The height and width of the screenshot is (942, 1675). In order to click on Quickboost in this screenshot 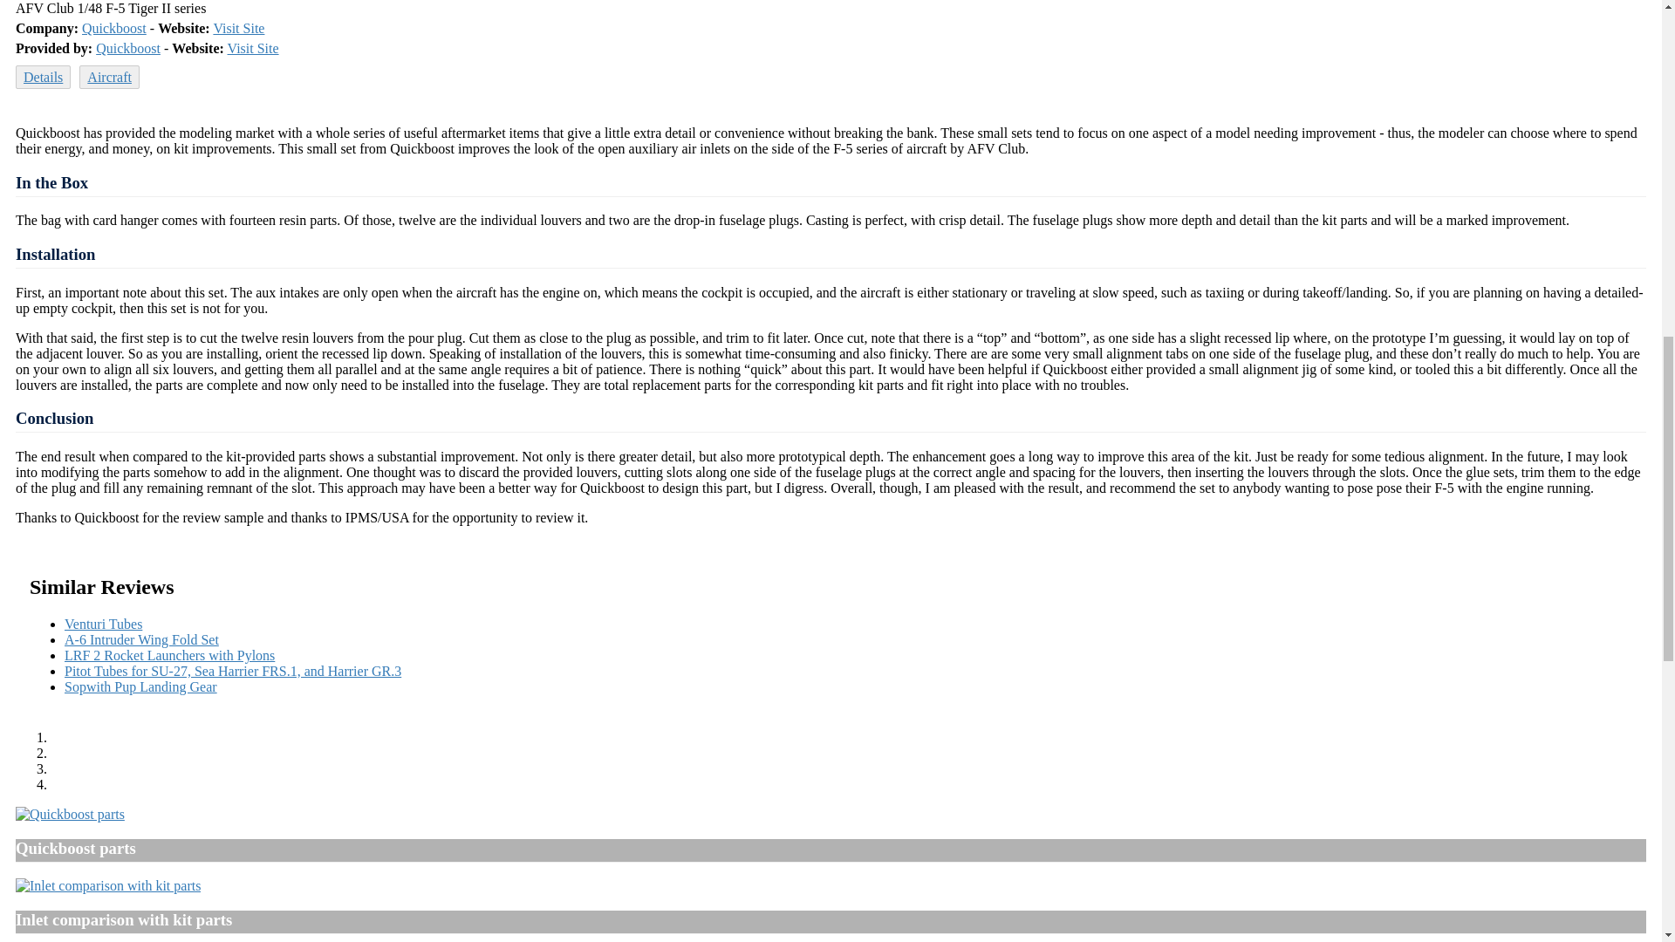, I will do `click(114, 28)`.